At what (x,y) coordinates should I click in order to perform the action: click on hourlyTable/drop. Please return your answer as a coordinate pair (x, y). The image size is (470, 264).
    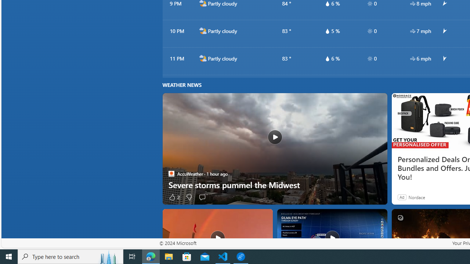
    Looking at the image, I should click on (327, 59).